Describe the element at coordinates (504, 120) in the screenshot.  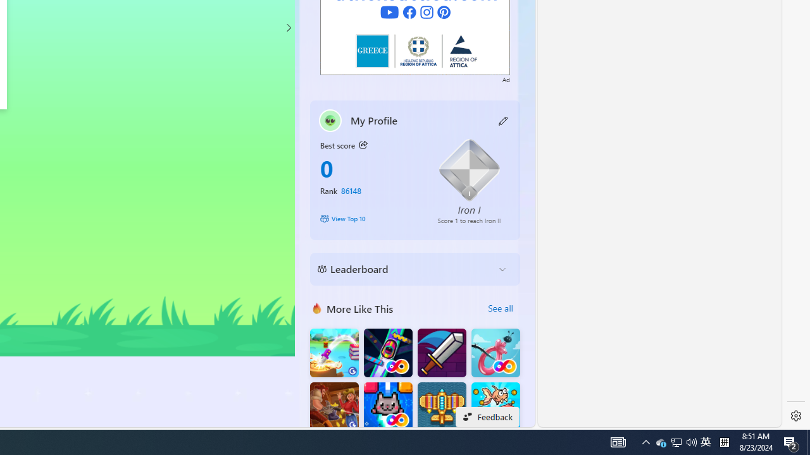
I see `Class: button edit-icon` at that location.